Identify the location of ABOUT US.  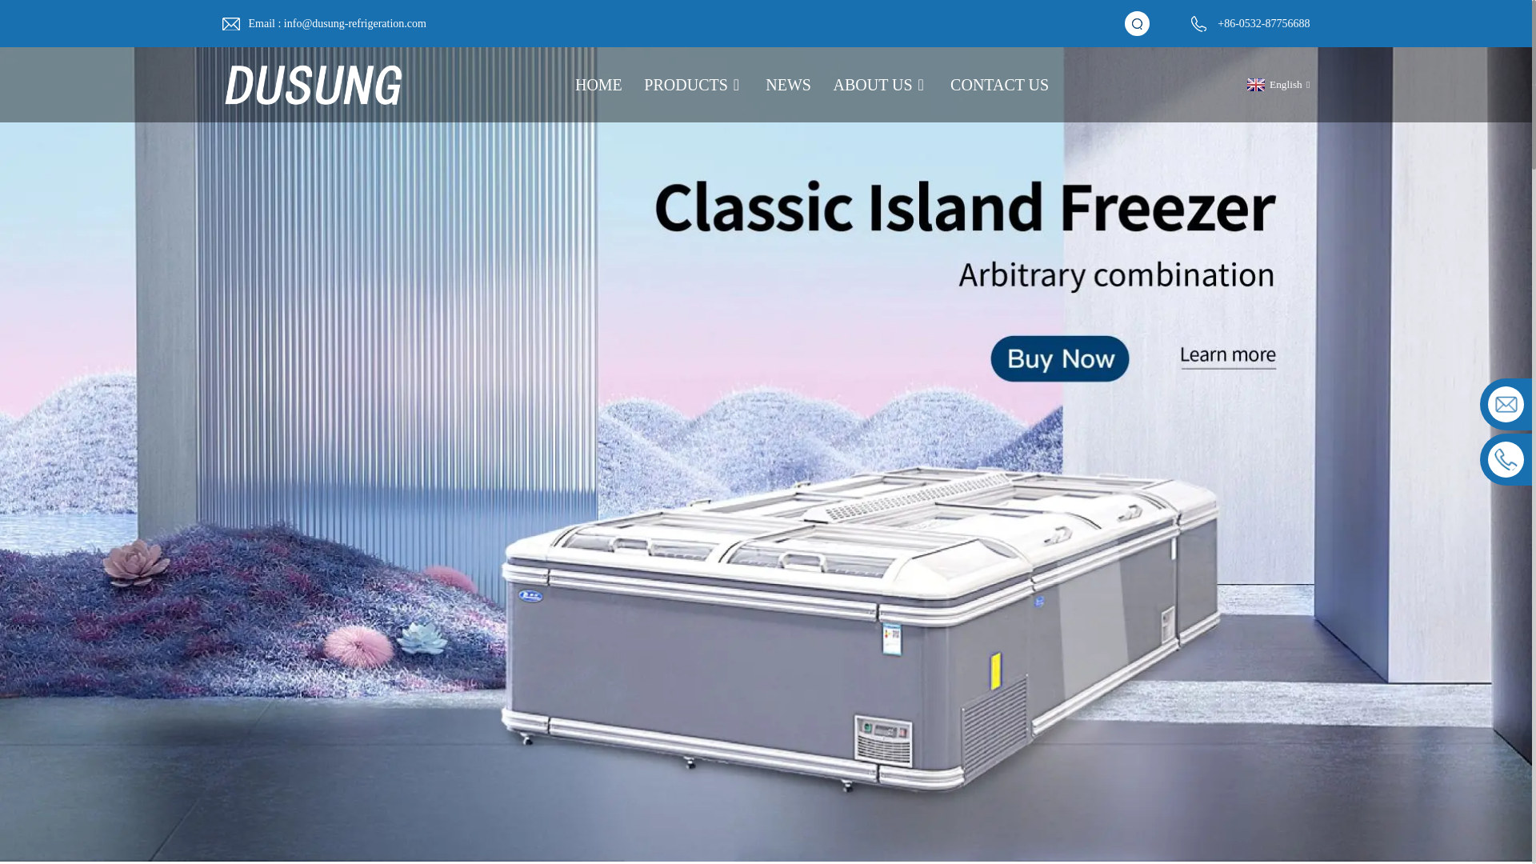
(882, 85).